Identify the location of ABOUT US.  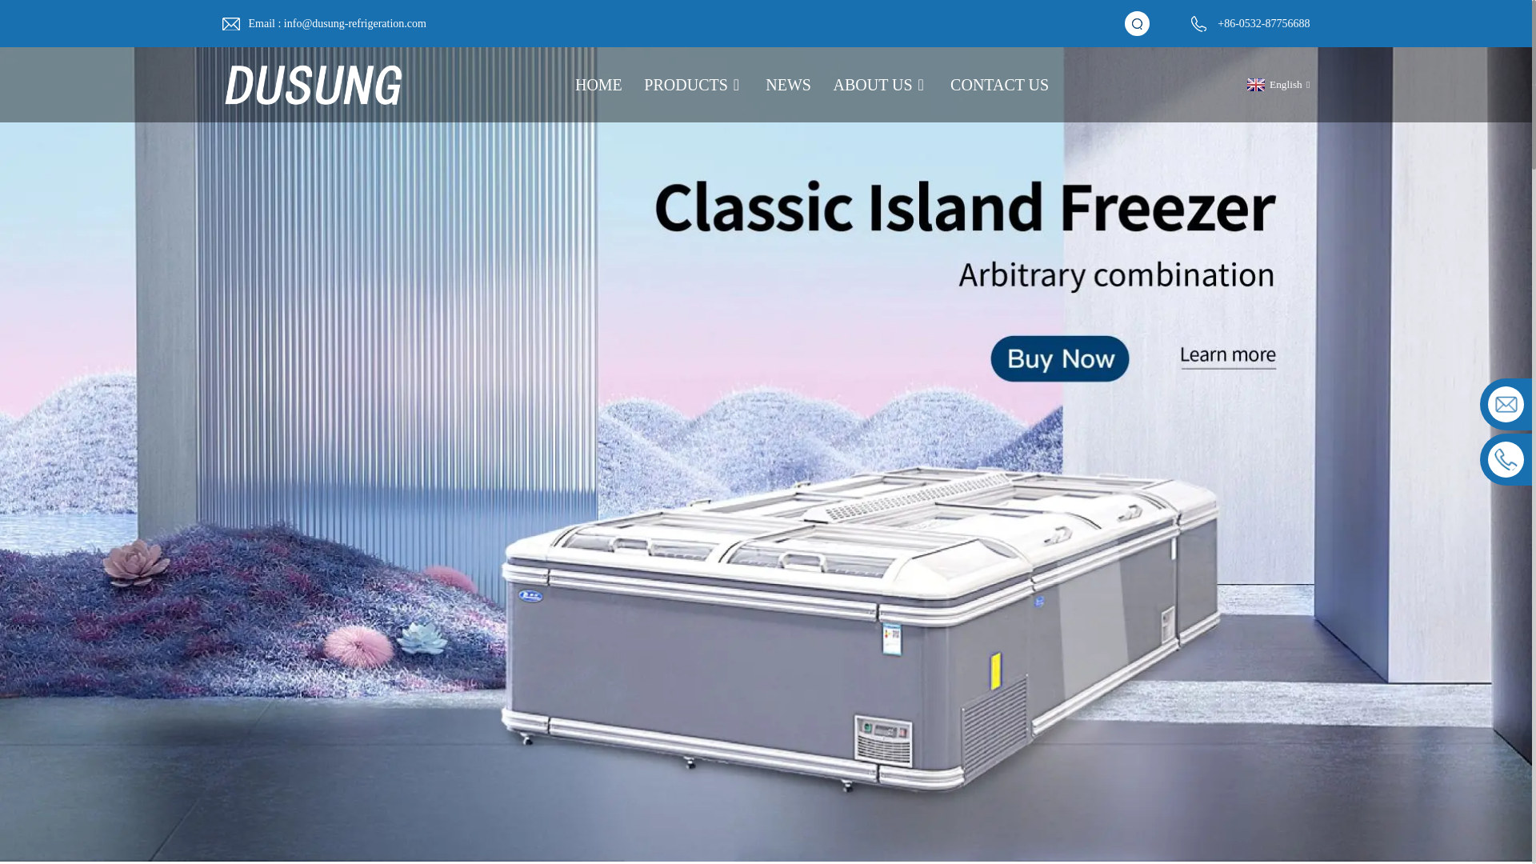
(882, 85).